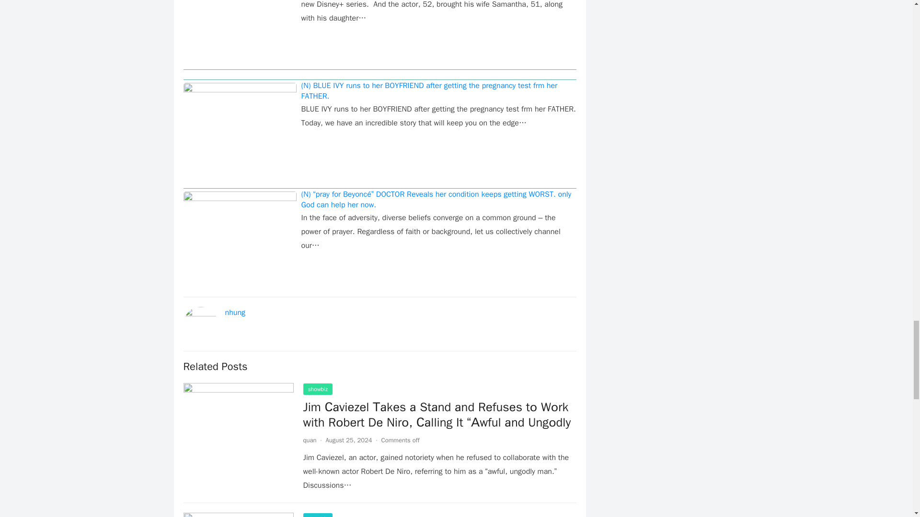 The width and height of the screenshot is (920, 517). I want to click on quan, so click(310, 440).